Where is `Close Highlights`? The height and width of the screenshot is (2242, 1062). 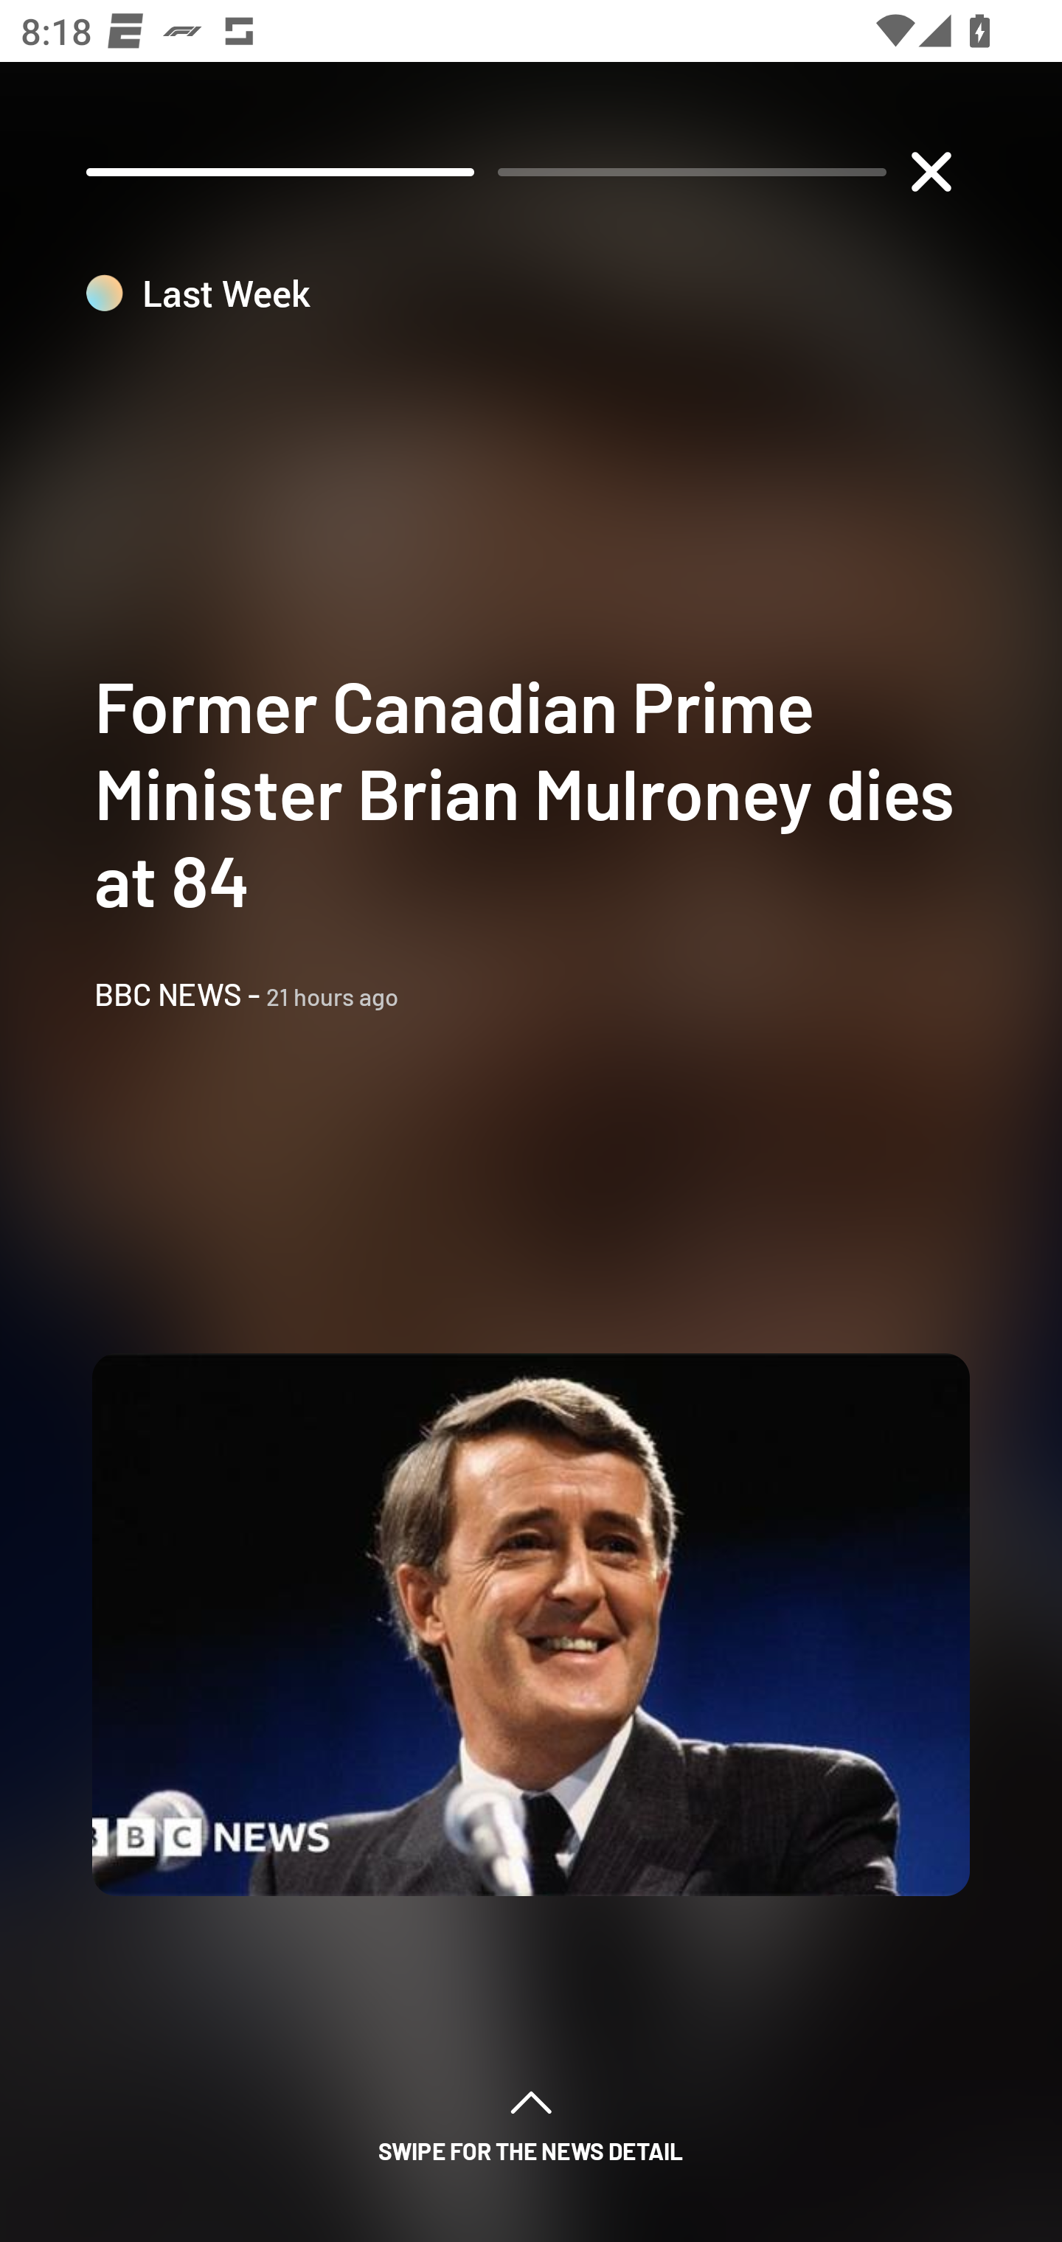
Close Highlights is located at coordinates (931, 171).